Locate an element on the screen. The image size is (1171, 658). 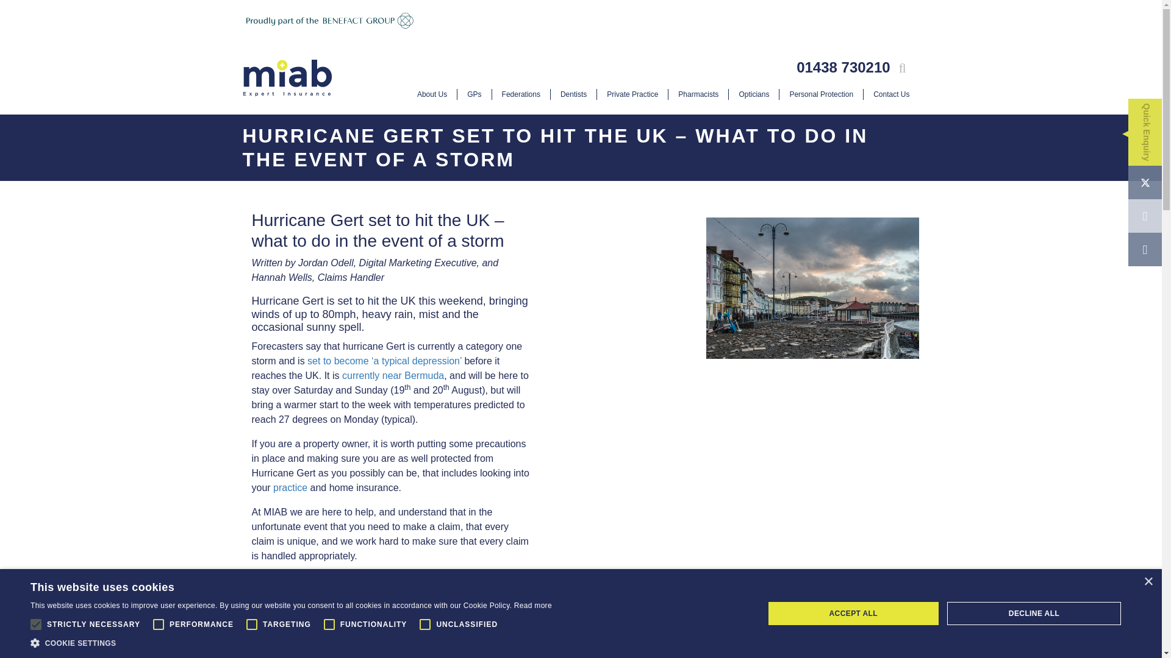
01438 730210 is located at coordinates (843, 67).